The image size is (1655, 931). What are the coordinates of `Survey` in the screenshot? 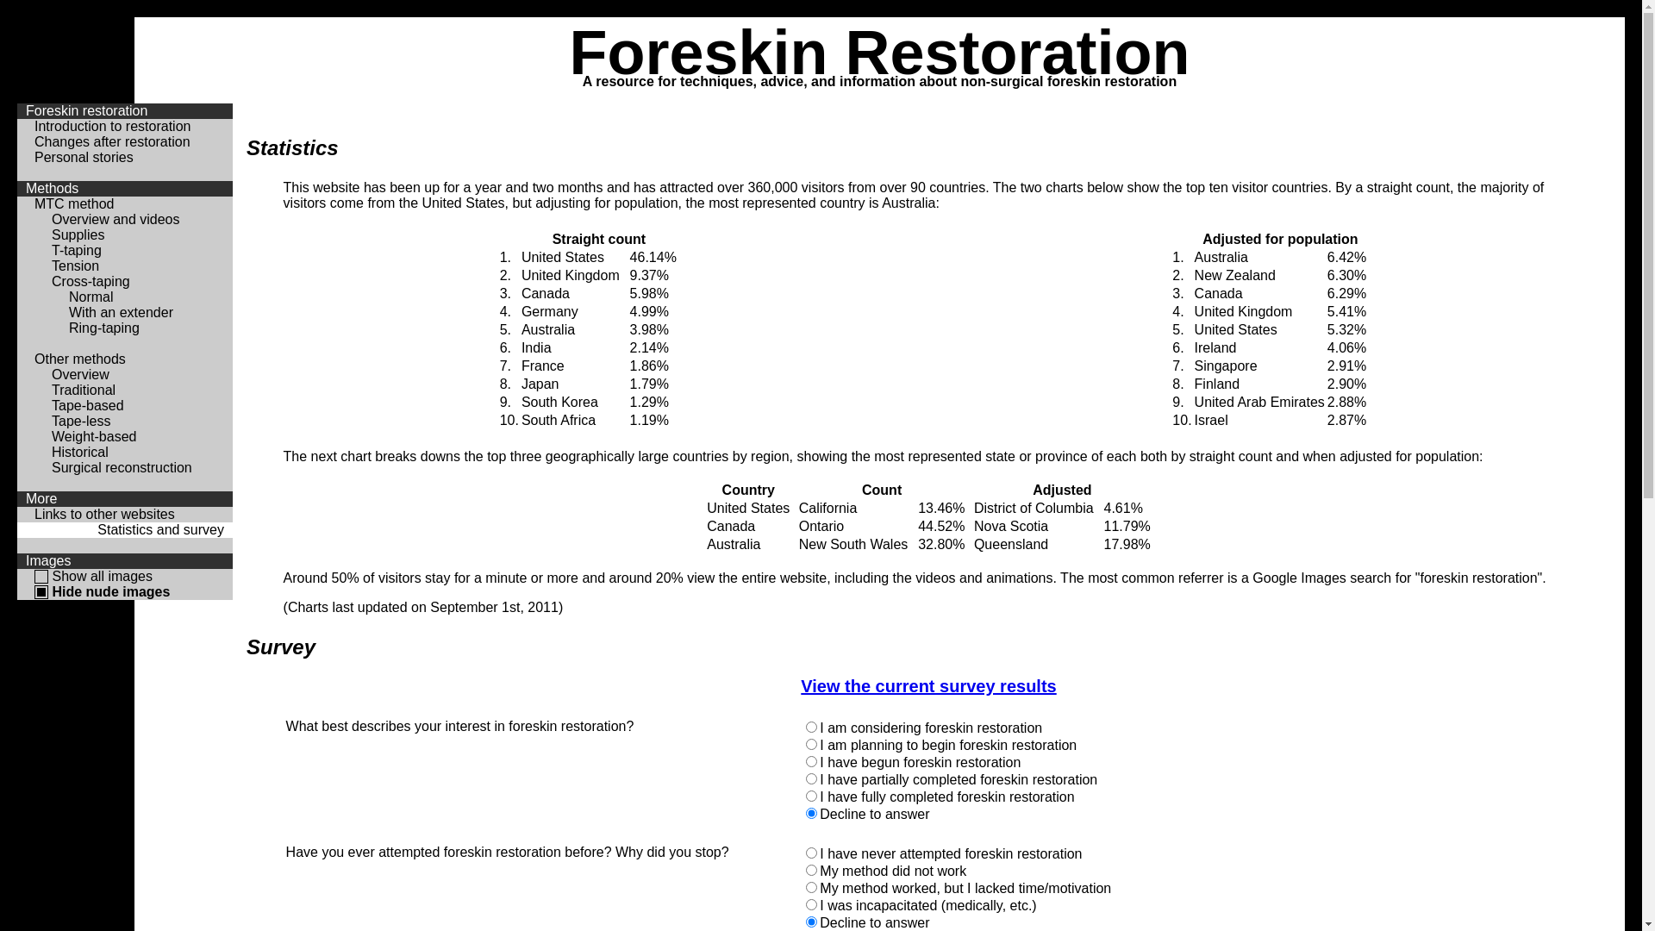 It's located at (929, 647).